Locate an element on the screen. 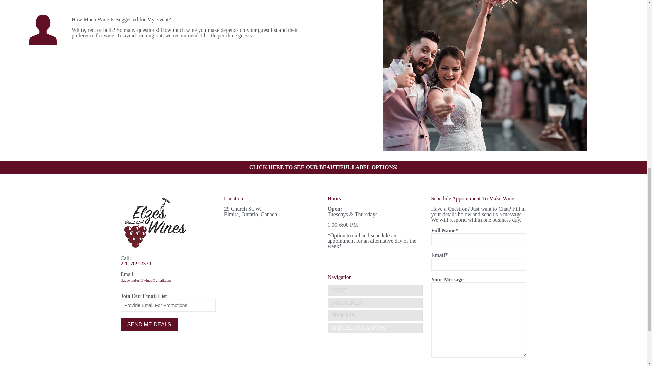  PROCESS is located at coordinates (376, 315).